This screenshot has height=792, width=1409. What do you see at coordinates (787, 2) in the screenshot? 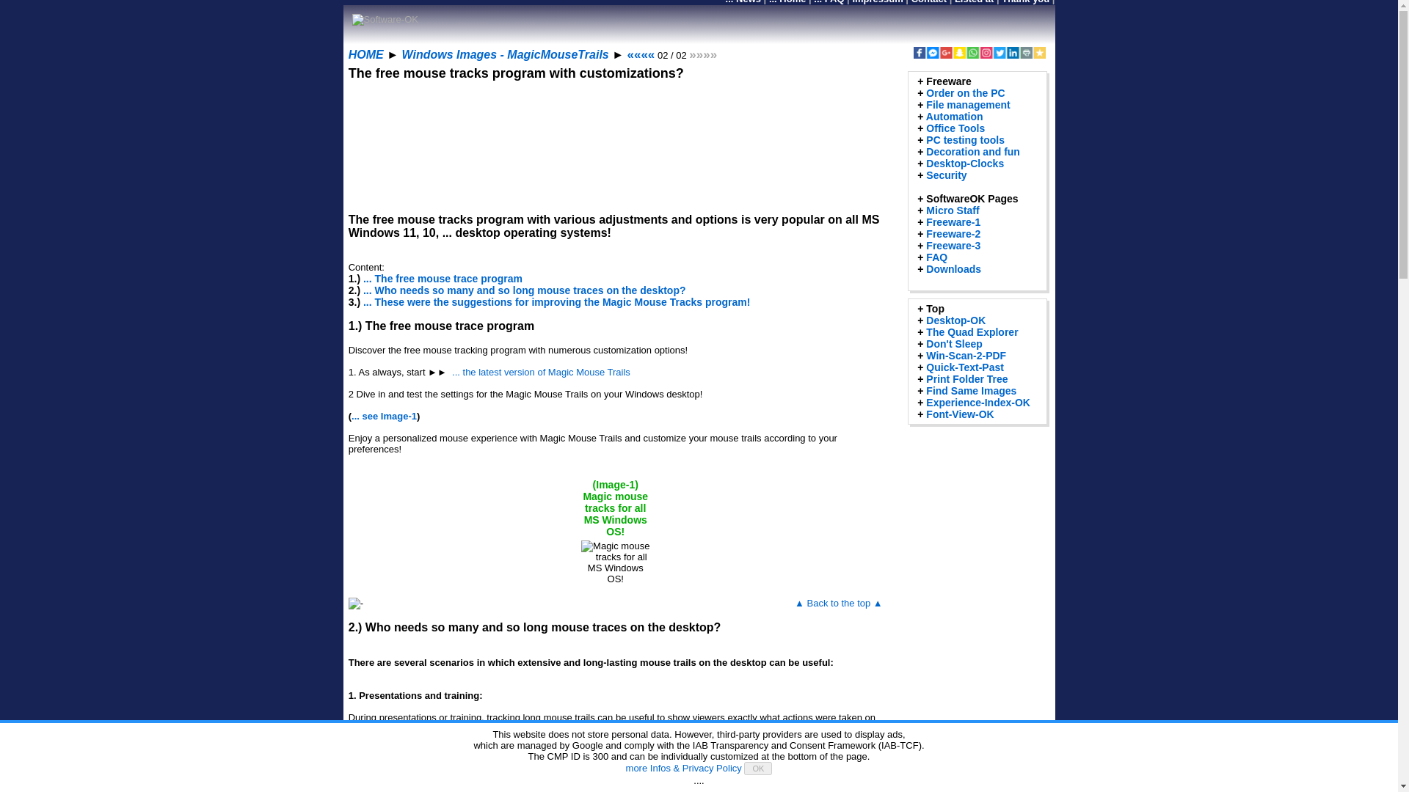
I see `... Home` at bounding box center [787, 2].